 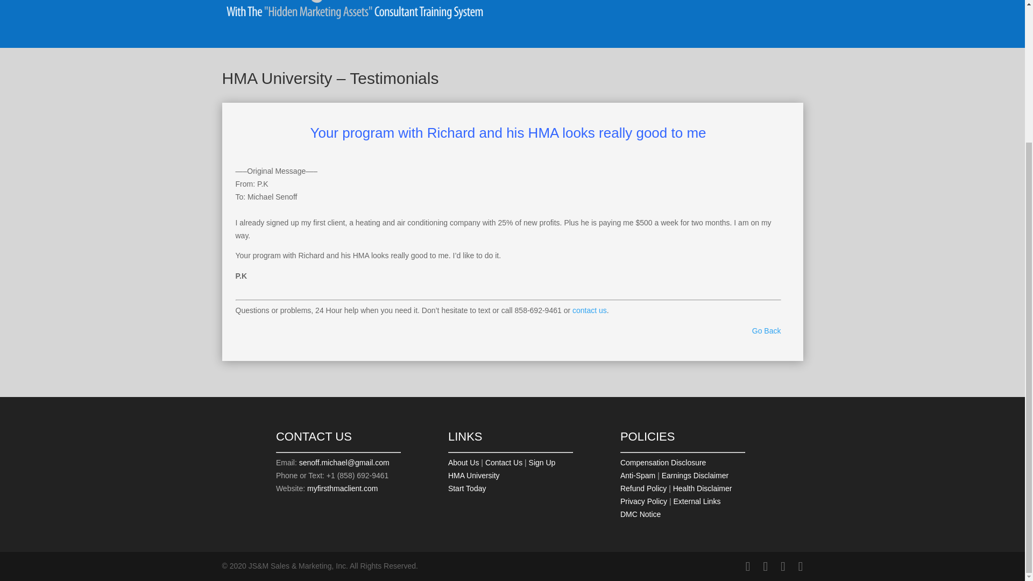 I want to click on header-logo, so click(x=358, y=15).